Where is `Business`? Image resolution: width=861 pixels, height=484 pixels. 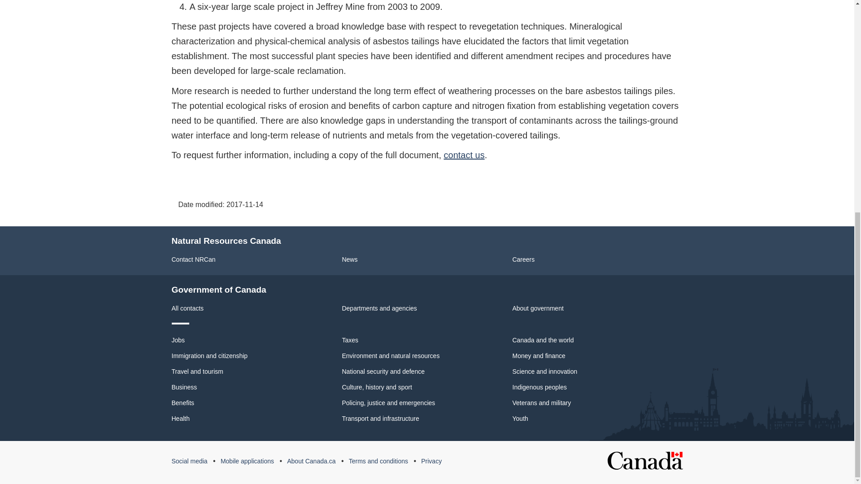
Business is located at coordinates (184, 387).